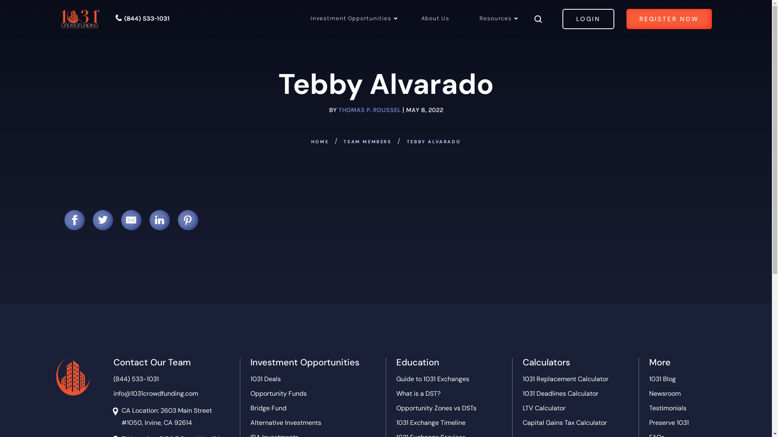 This screenshot has width=778, height=437. I want to click on Guide to 1031 Exchanges, so click(433, 380).